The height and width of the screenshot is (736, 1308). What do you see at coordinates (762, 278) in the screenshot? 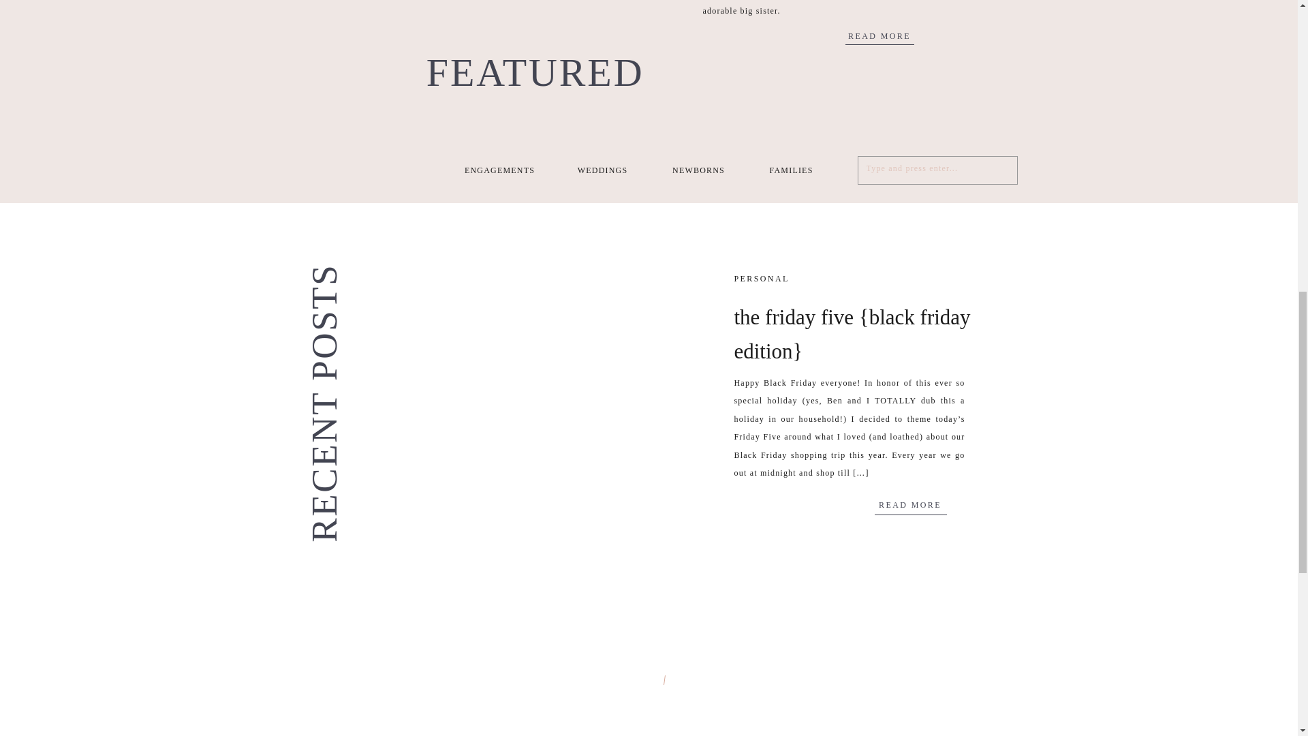
I see `PERSONAL` at bounding box center [762, 278].